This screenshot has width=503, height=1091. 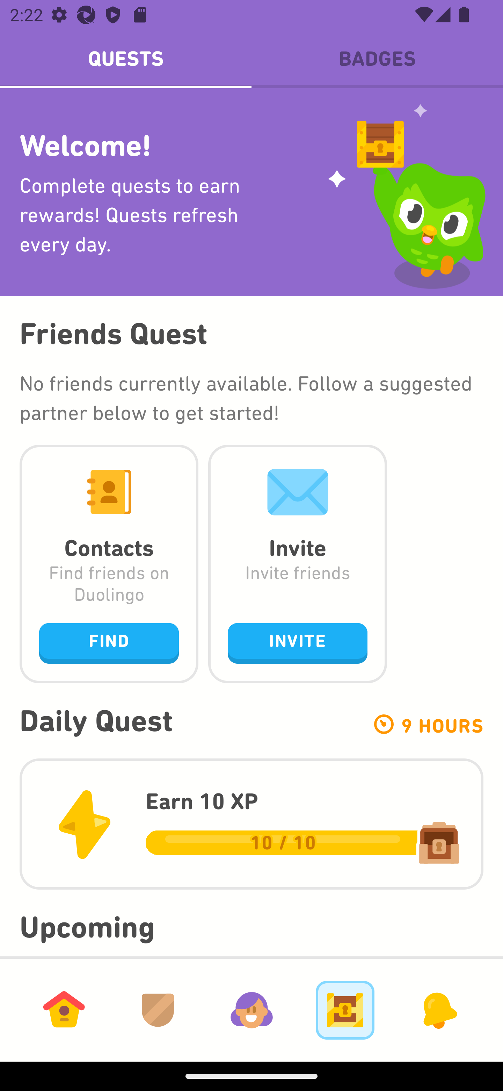 What do you see at coordinates (377, 59) in the screenshot?
I see `BADGES` at bounding box center [377, 59].